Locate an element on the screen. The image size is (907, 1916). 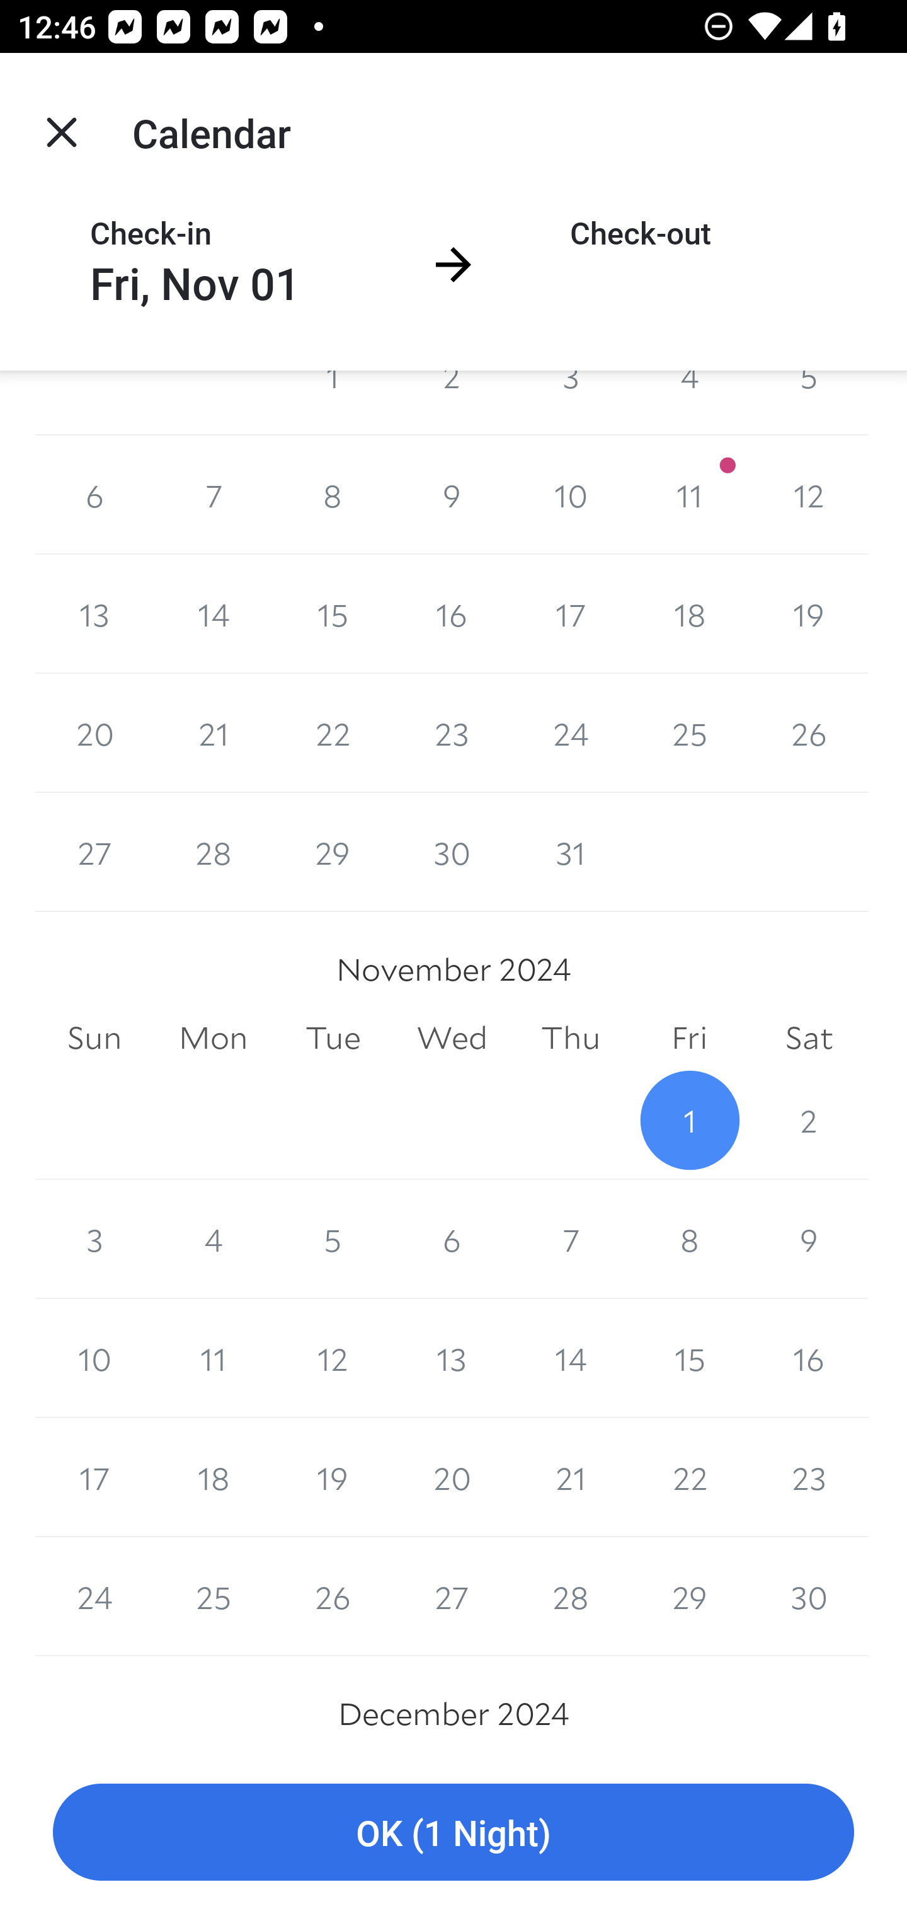
21 21 November 2024 is located at coordinates (571, 1477).